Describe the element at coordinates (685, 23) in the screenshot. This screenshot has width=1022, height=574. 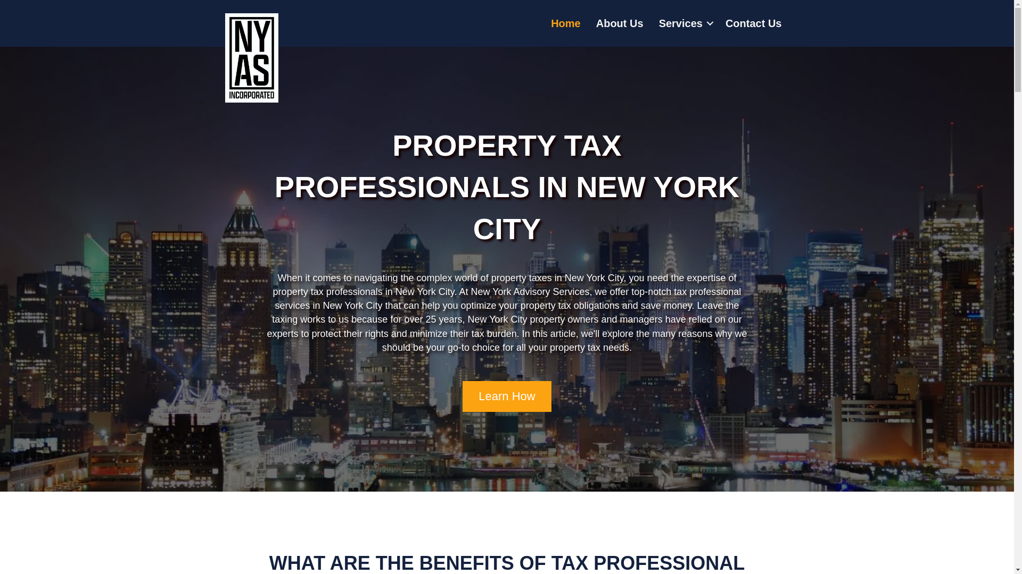
I see `Services` at that location.